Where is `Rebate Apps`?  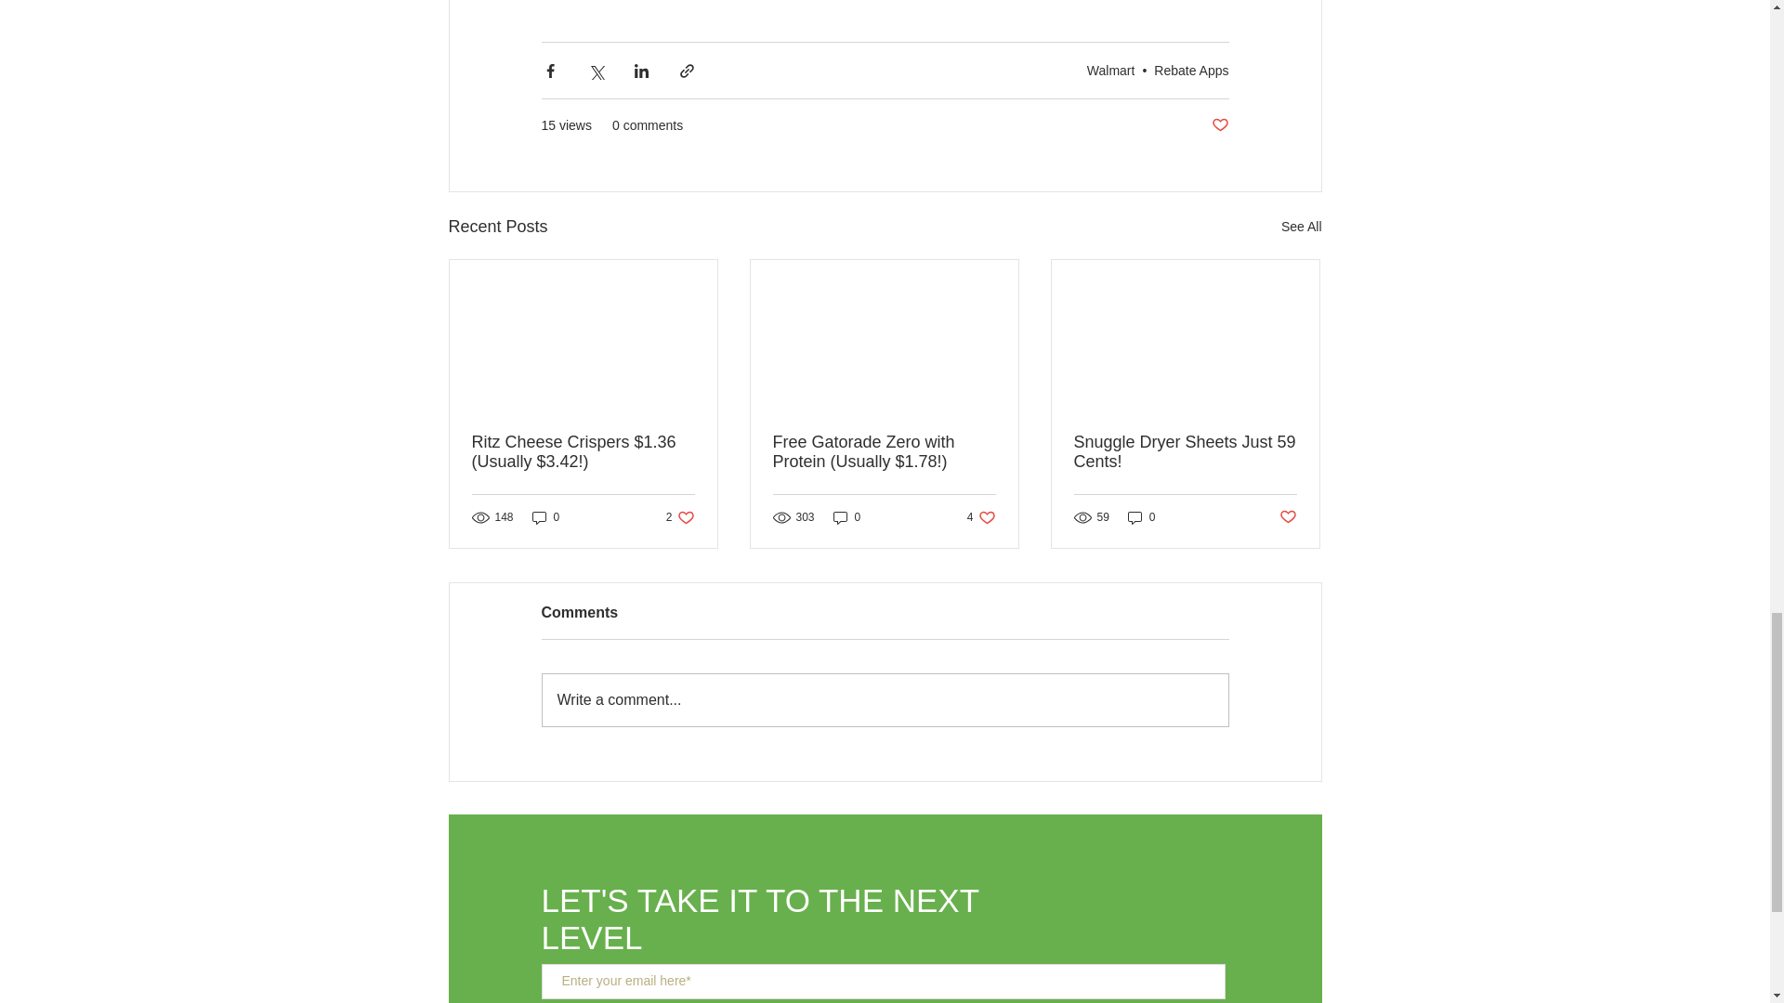 Rebate Apps is located at coordinates (680, 517).